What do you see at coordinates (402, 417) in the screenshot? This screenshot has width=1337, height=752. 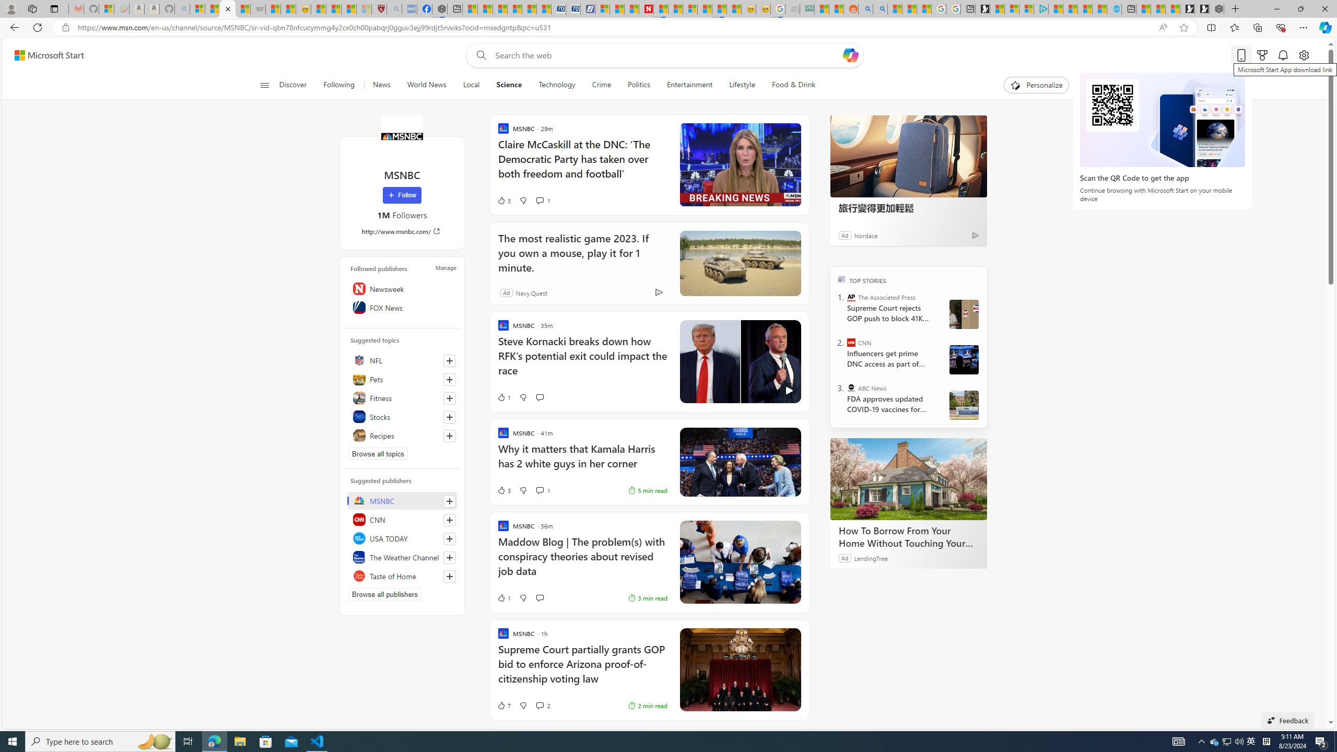 I see `Stocks` at bounding box center [402, 417].